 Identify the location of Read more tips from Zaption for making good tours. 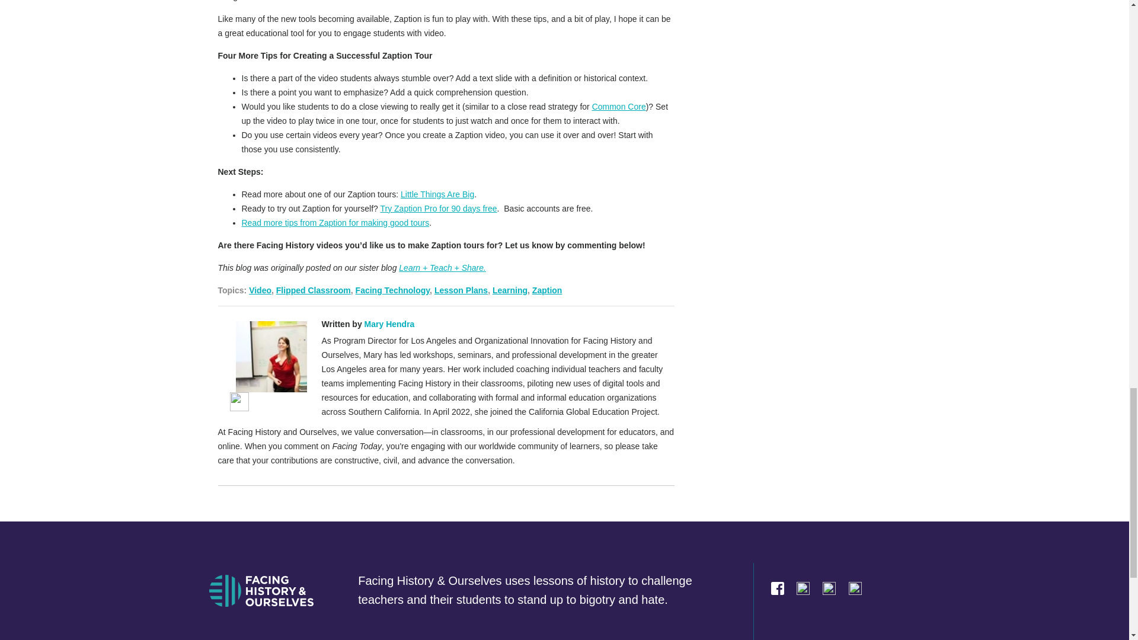
(335, 223).